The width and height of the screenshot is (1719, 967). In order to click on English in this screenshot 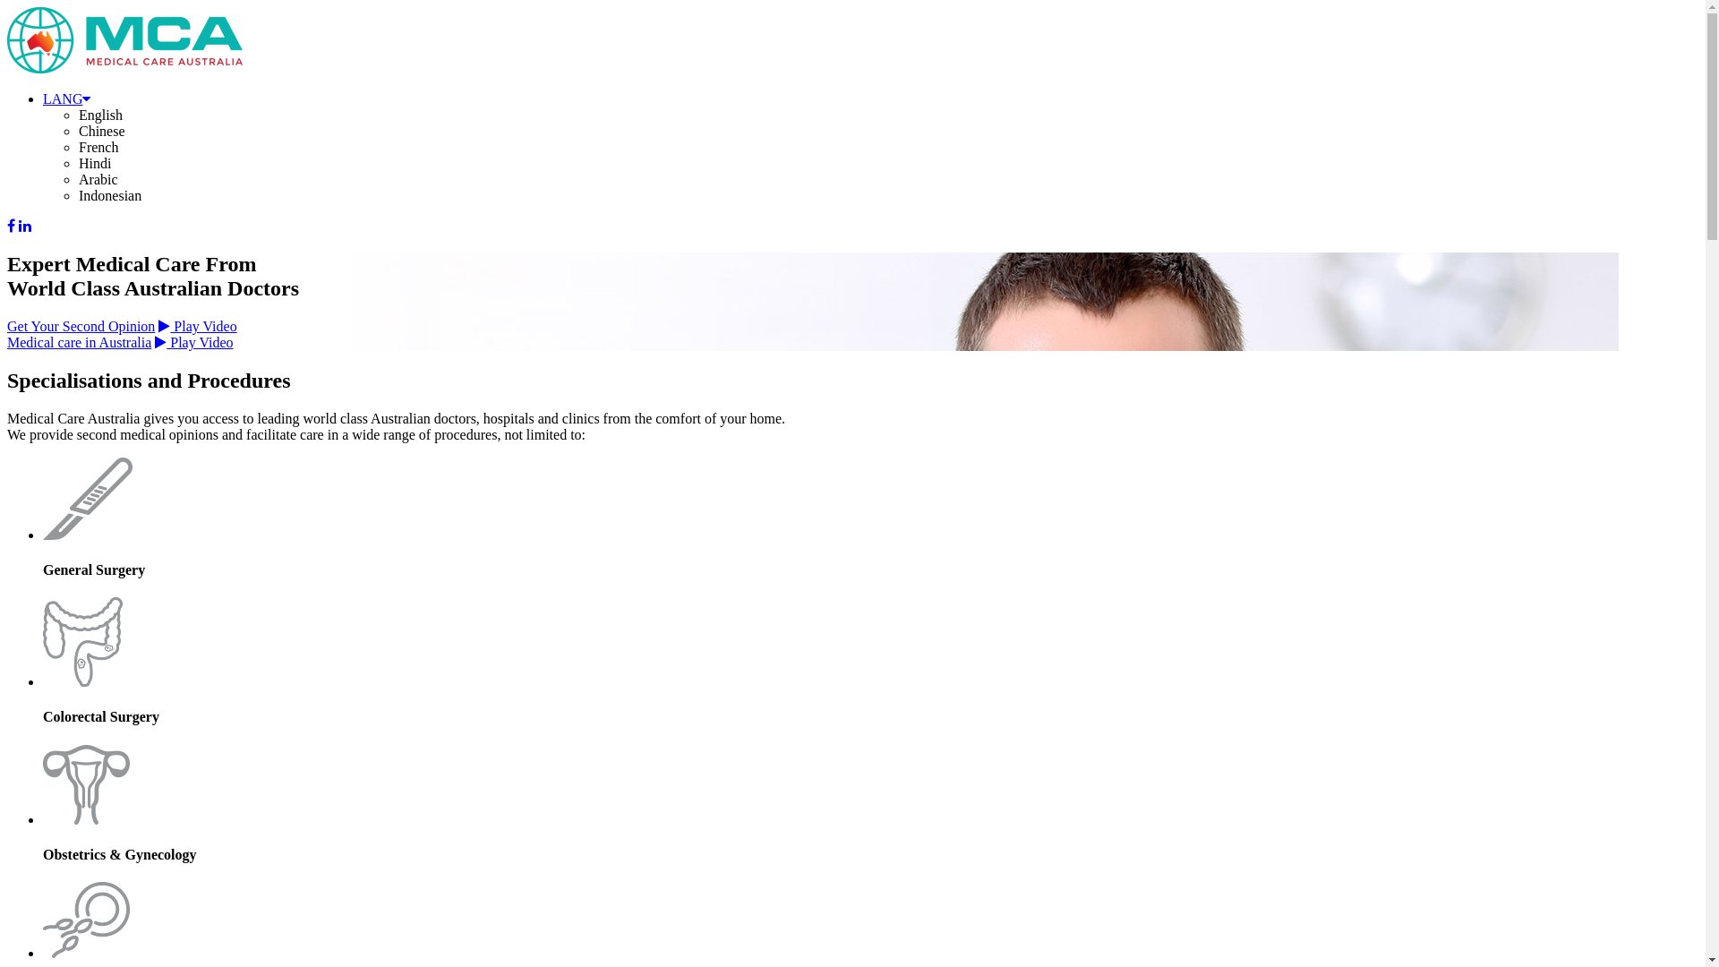, I will do `click(100, 115)`.